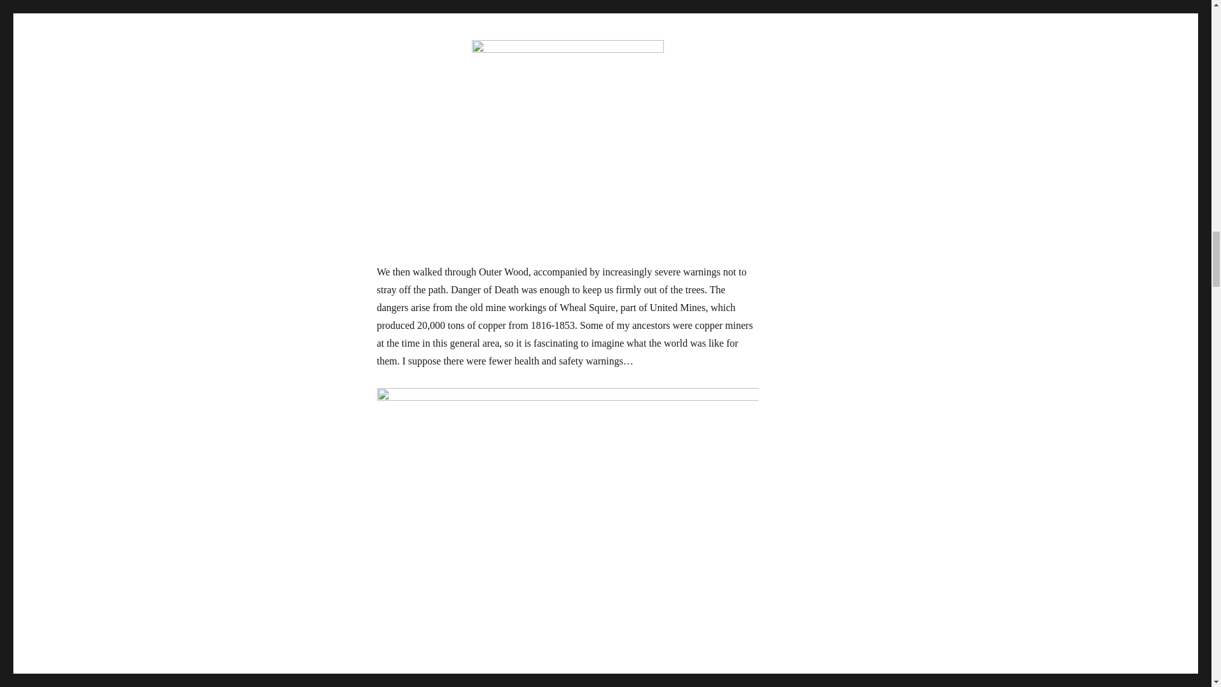  Describe the element at coordinates (567, 15) in the screenshot. I see `Outer Wood` at that location.